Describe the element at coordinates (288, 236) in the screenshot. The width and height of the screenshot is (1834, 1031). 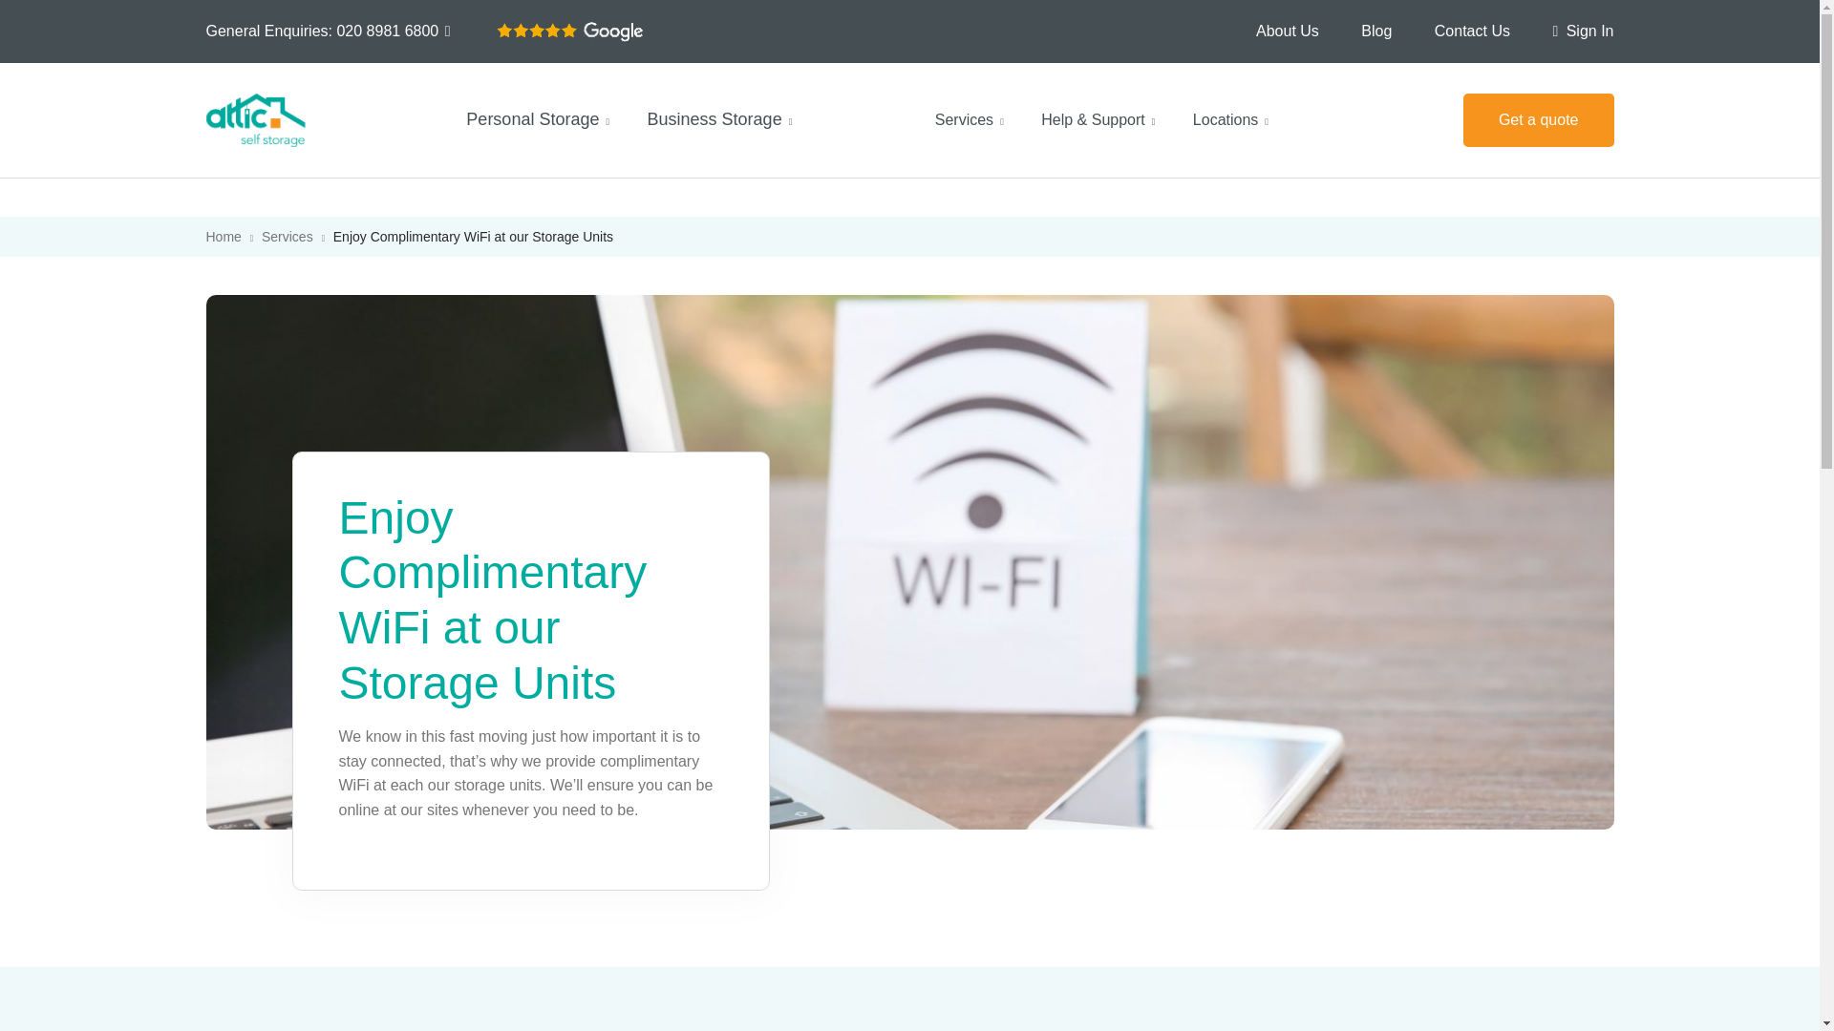
I see `Services` at that location.